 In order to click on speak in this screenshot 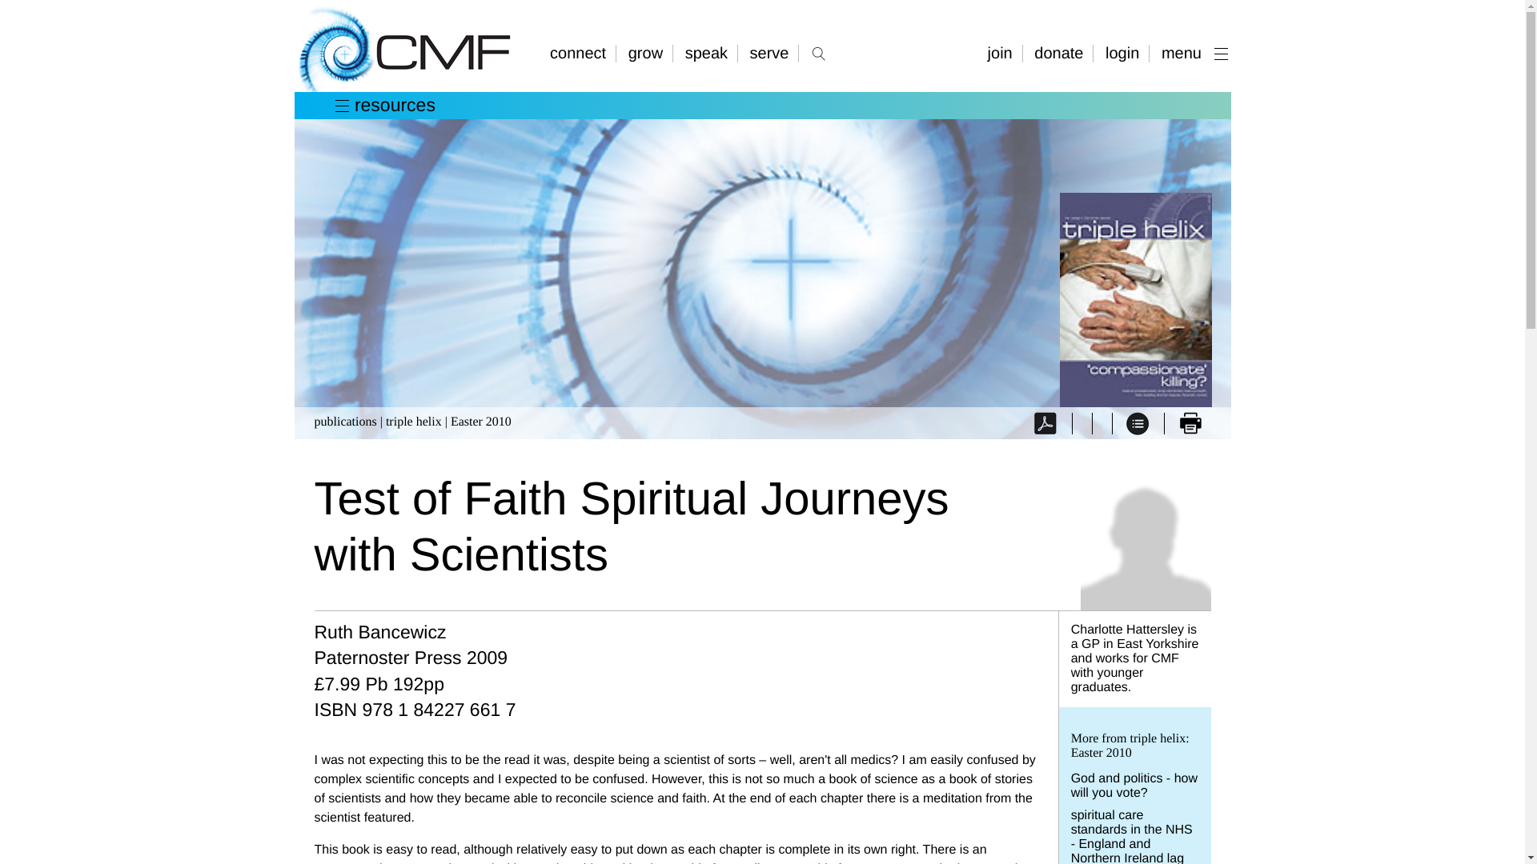, I will do `click(708, 53)`.